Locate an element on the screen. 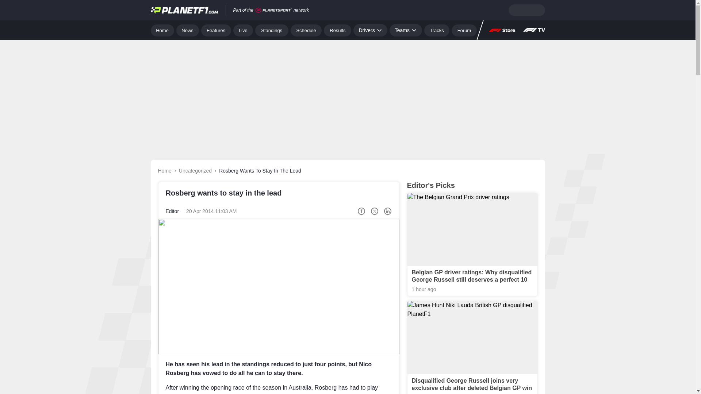 This screenshot has width=701, height=394. News is located at coordinates (188, 30).